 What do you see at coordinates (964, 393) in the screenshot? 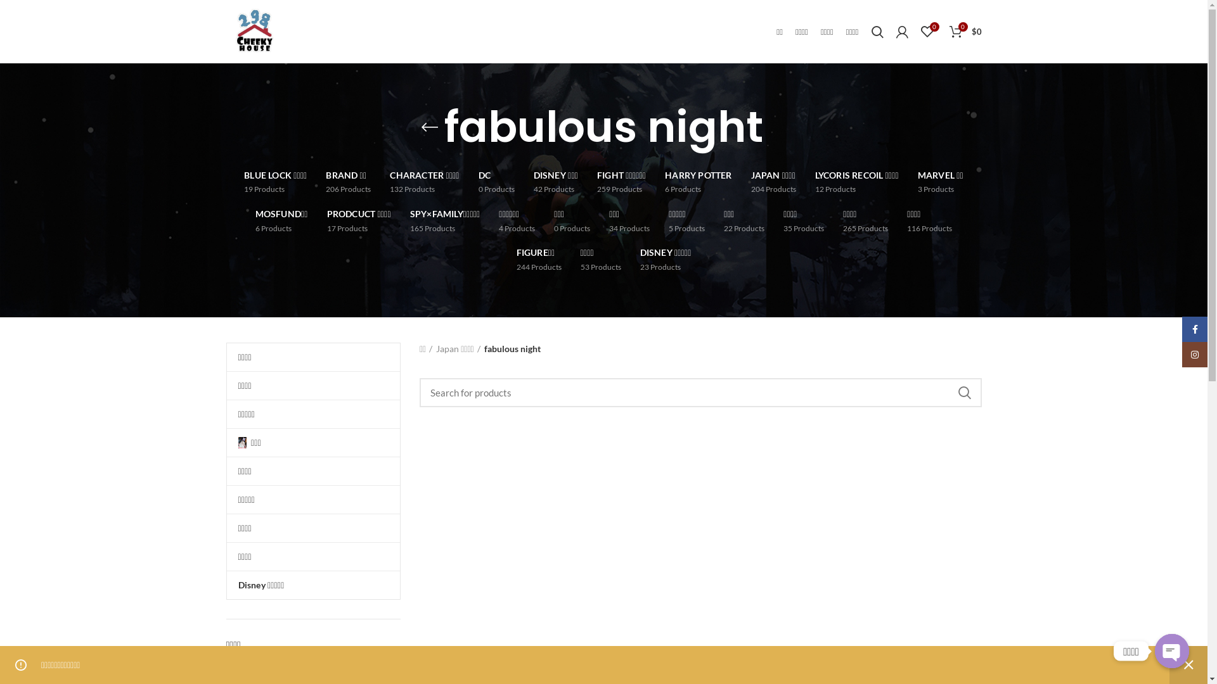
I see `SEARCH` at bounding box center [964, 393].